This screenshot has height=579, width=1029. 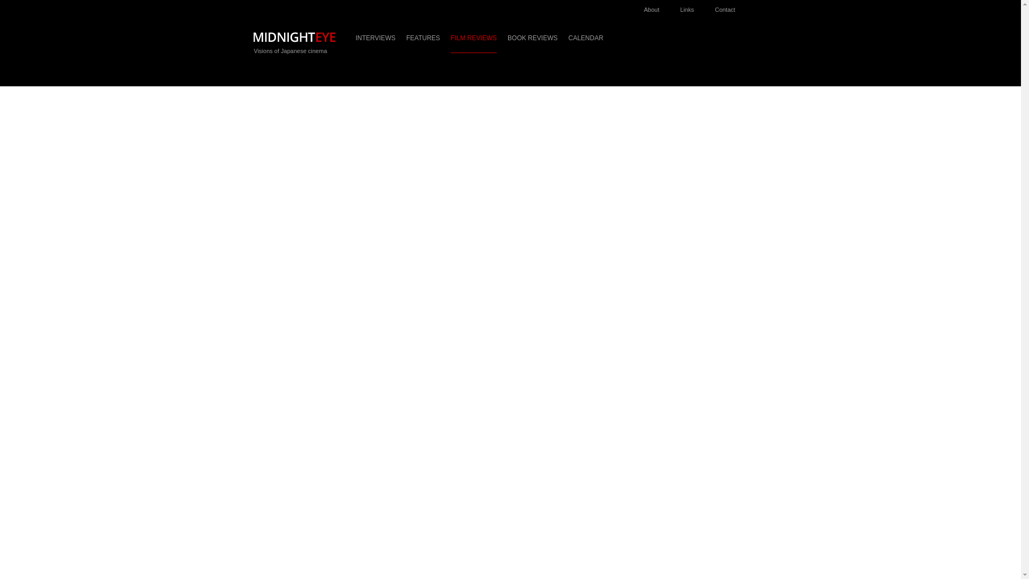 I want to click on Midnight Eye, so click(x=294, y=40).